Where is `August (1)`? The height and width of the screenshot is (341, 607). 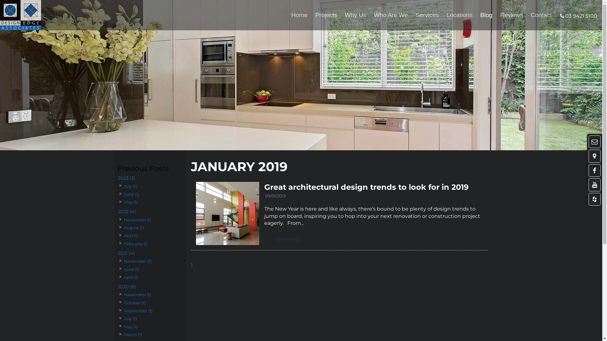
August (1) is located at coordinates (134, 228).